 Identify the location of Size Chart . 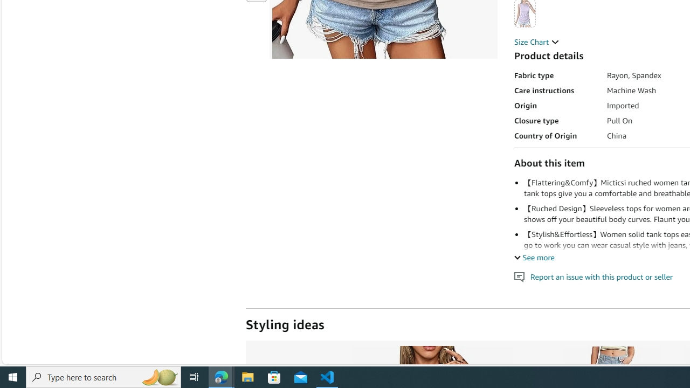
(537, 41).